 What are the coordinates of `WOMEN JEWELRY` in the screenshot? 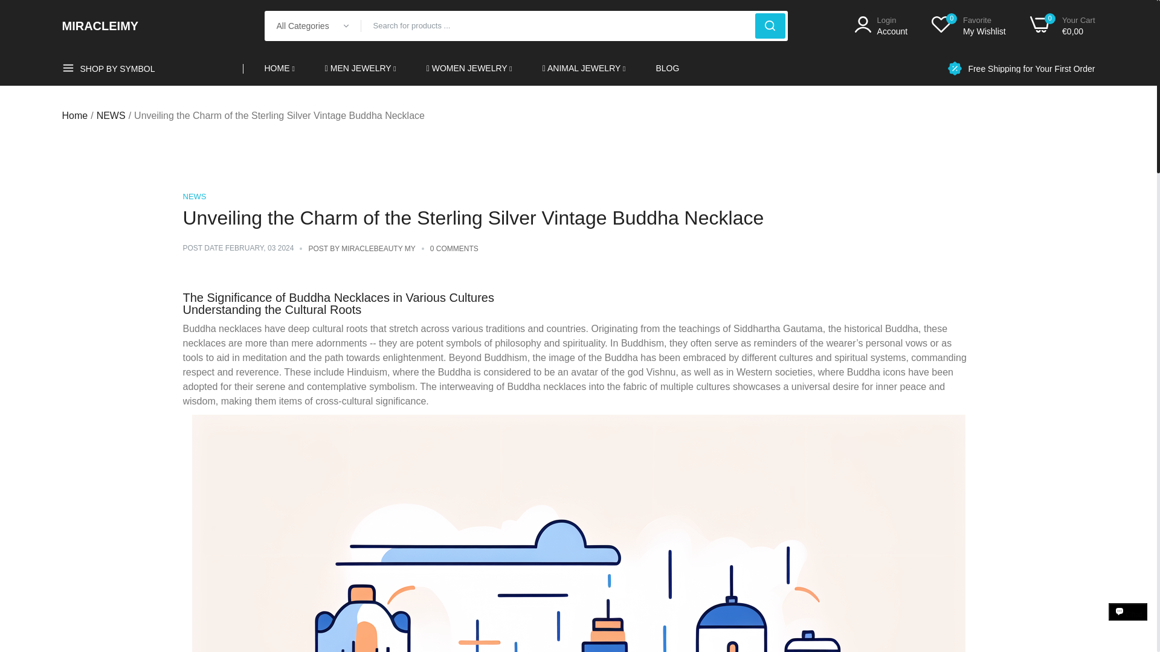 It's located at (469, 69).